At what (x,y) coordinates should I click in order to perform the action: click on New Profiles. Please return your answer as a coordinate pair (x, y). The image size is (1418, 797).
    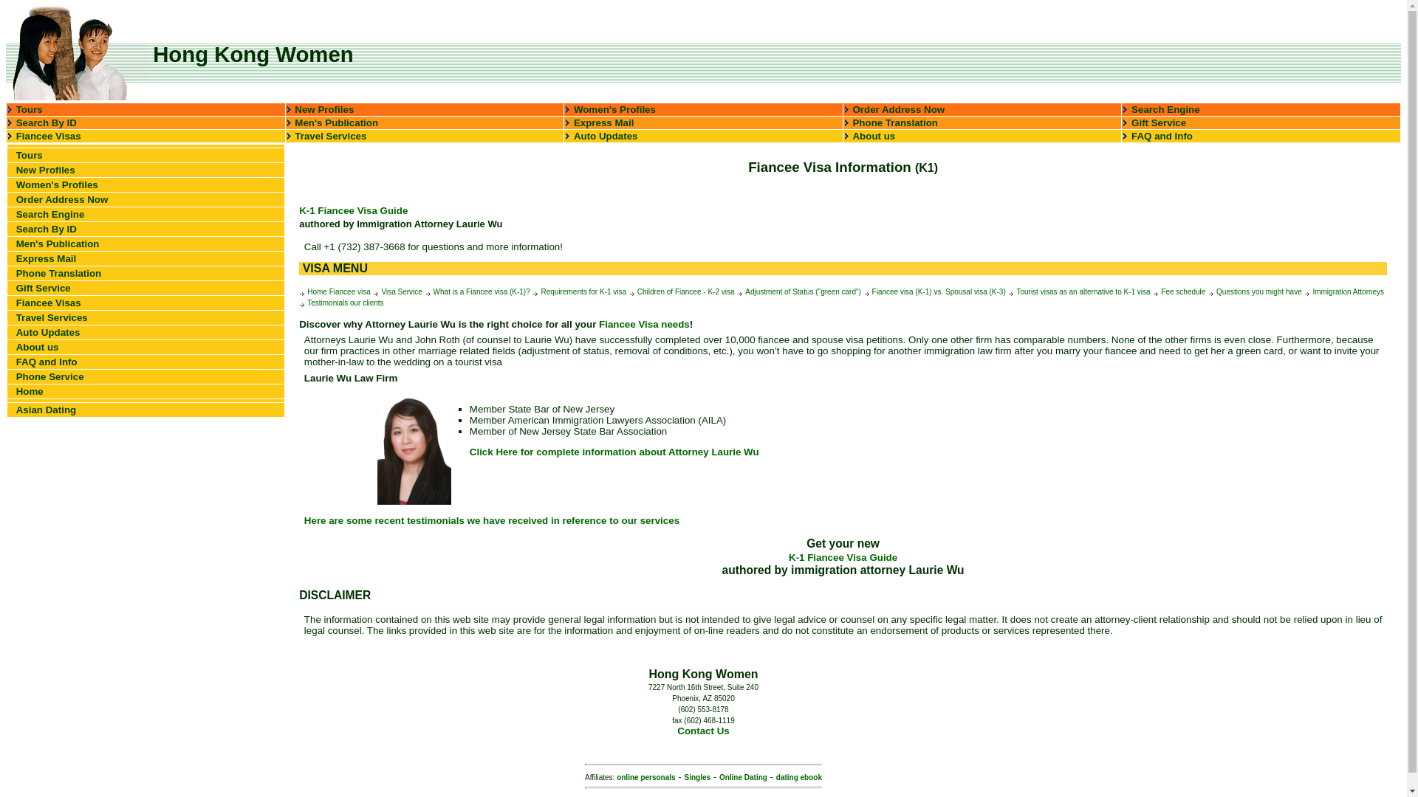
    Looking at the image, I should click on (45, 170).